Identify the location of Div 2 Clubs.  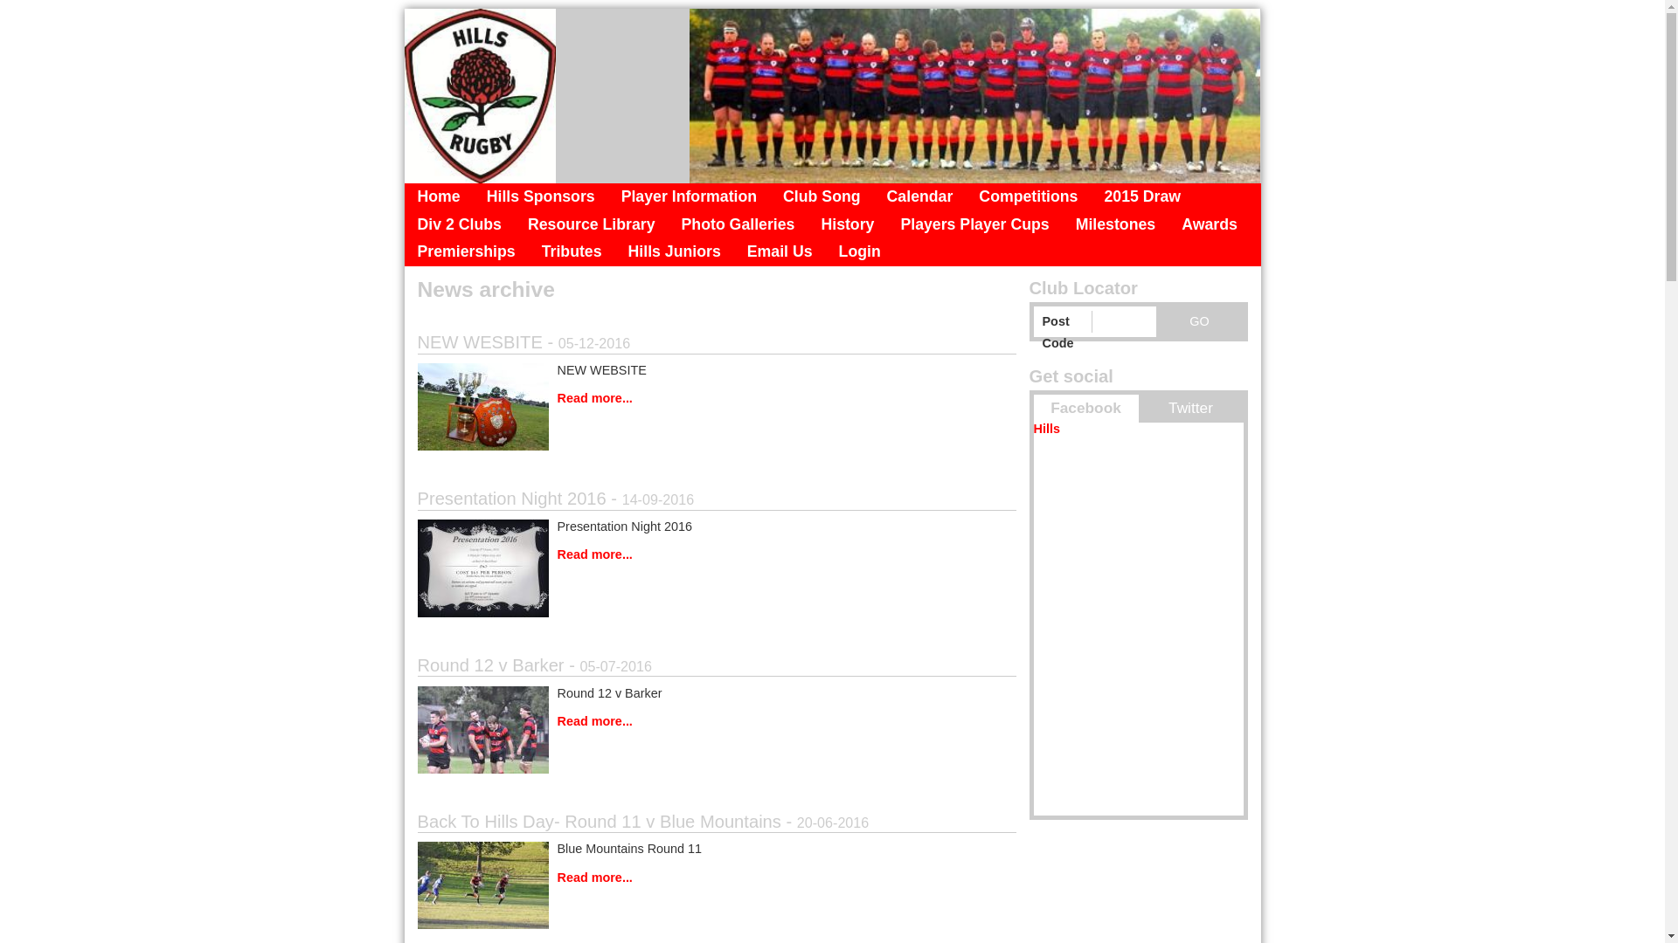
(459, 225).